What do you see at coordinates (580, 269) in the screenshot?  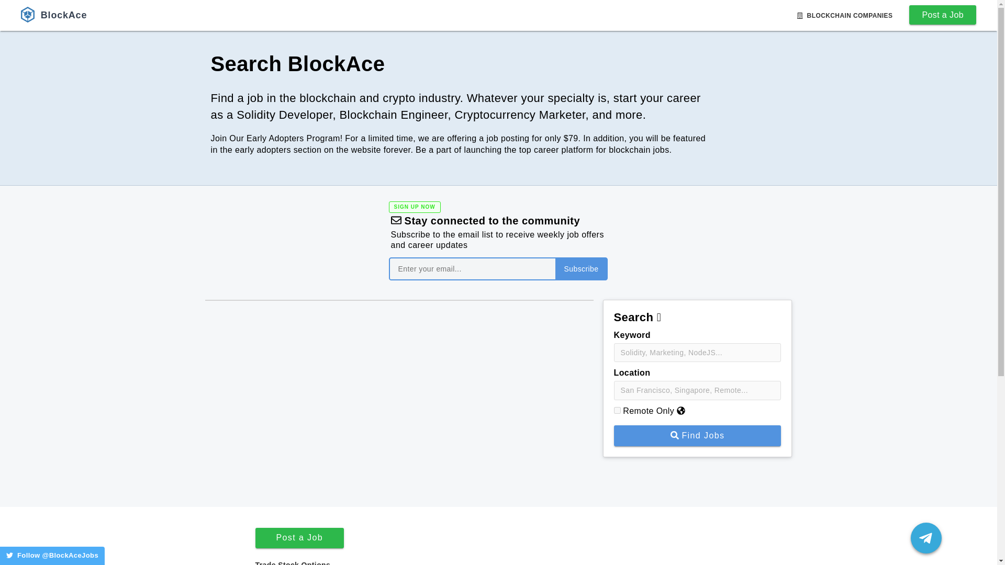 I see `Subscribe` at bounding box center [580, 269].